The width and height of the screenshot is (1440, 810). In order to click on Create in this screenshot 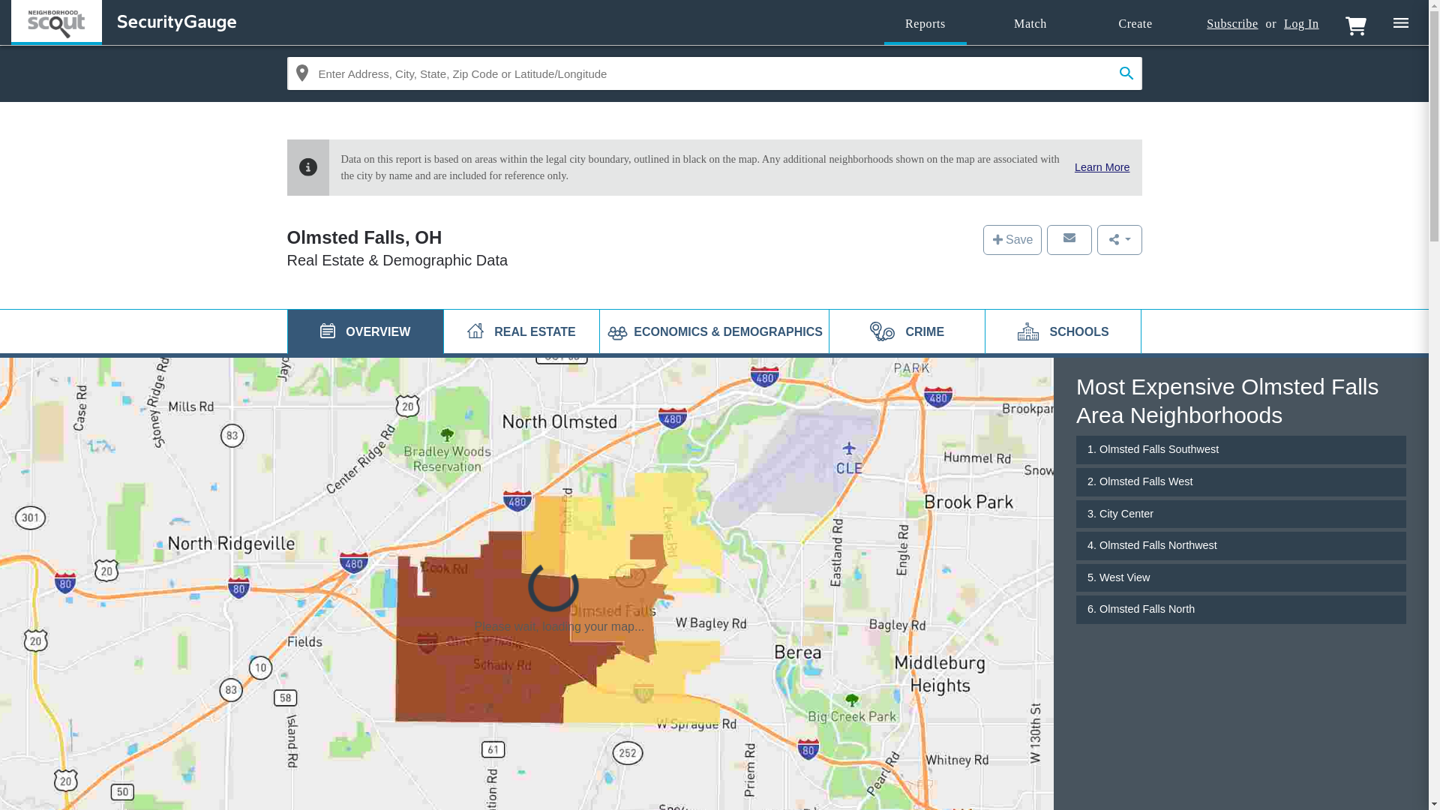, I will do `click(1135, 24)`.